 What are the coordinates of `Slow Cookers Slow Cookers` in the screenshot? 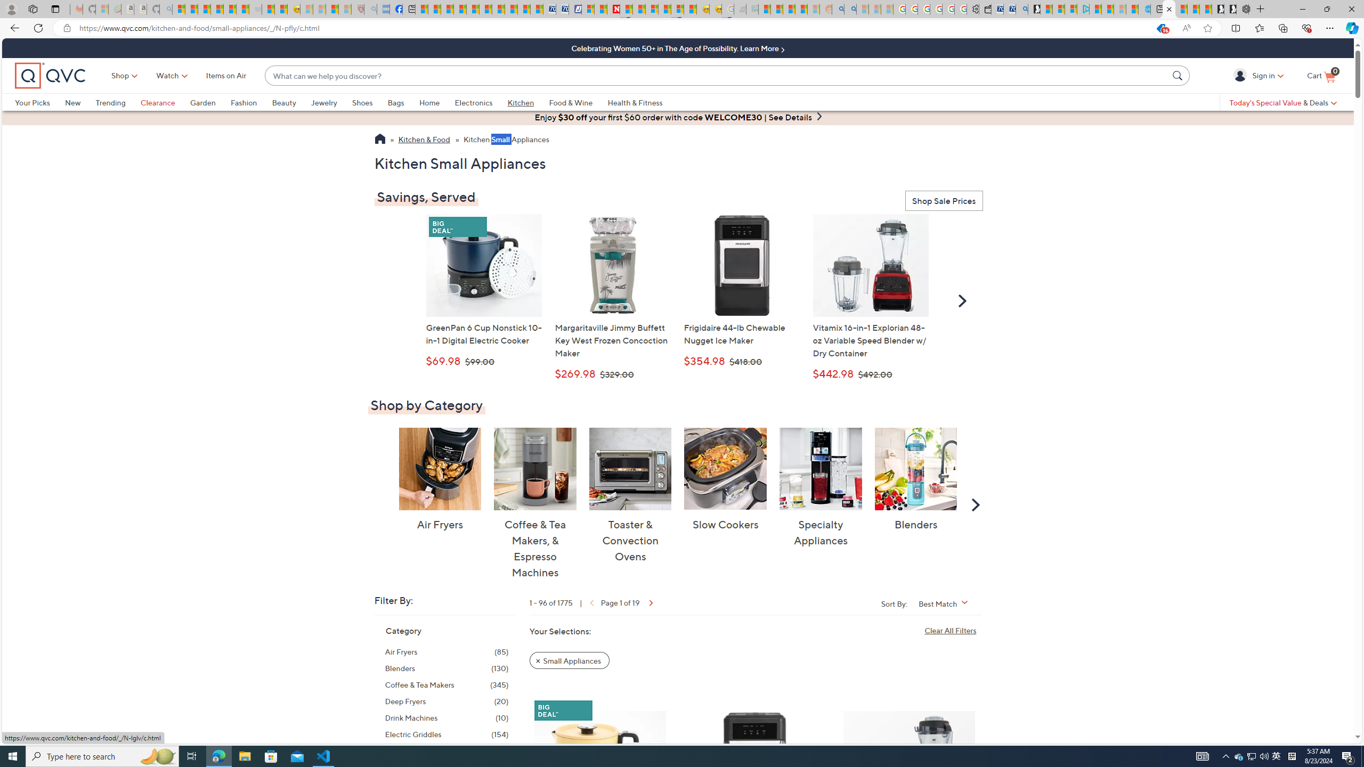 It's located at (726, 479).